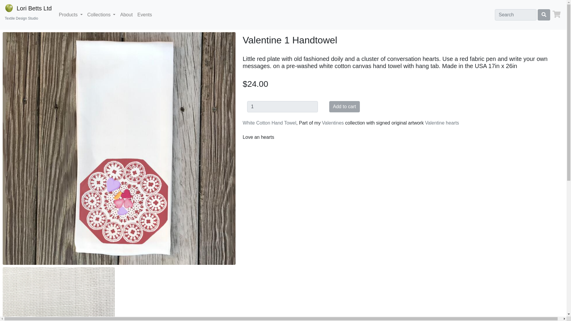  Describe the element at coordinates (28, 15) in the screenshot. I see `Add to cart` at that location.